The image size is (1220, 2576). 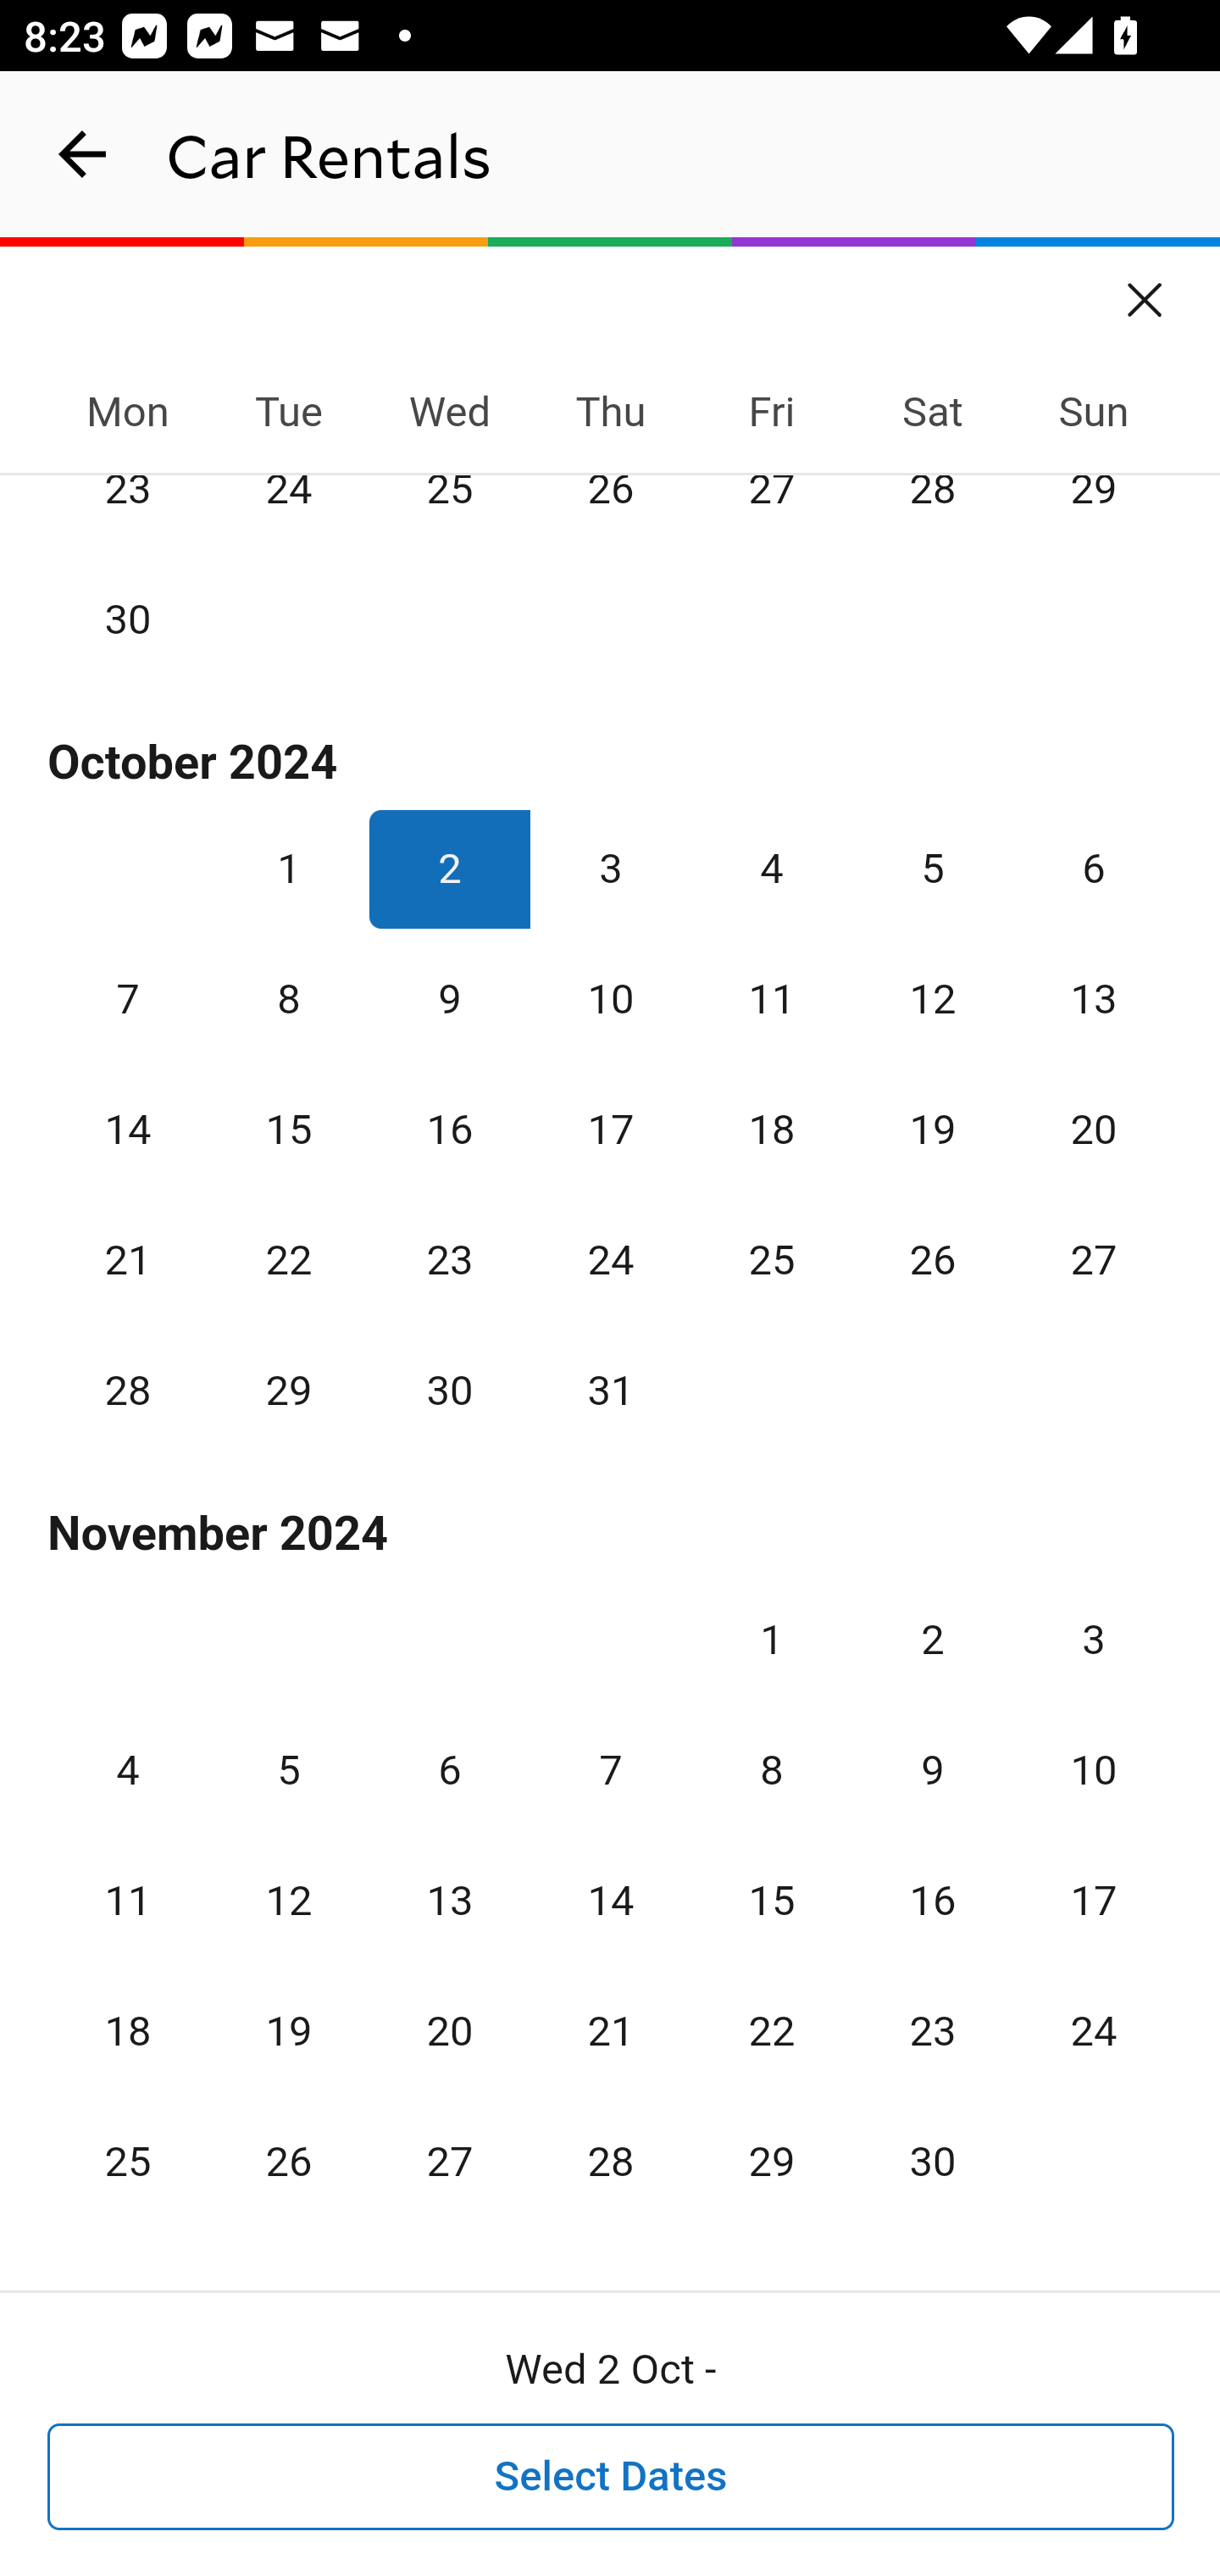 I want to click on 2 October 2024, so click(x=449, y=869).